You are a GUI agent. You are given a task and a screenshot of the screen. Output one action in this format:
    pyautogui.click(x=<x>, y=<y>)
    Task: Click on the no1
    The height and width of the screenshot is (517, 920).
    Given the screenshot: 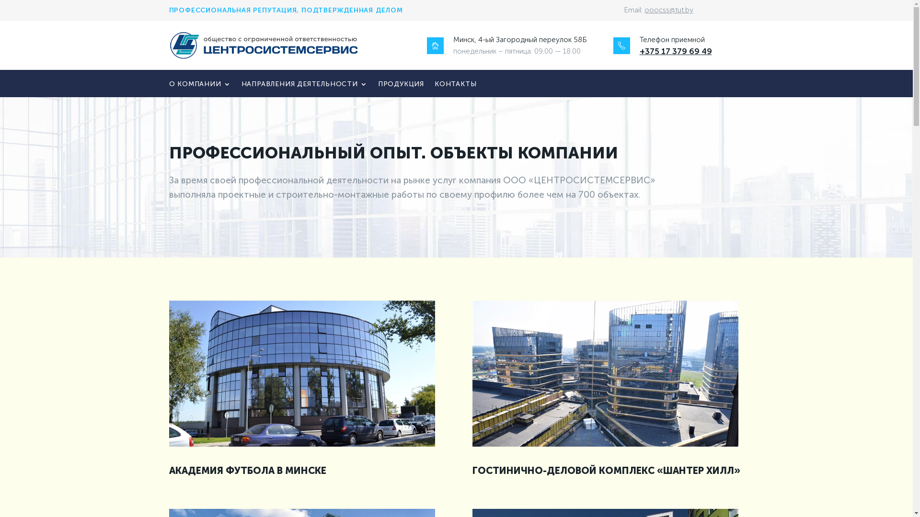 What is the action you would take?
    pyautogui.click(x=302, y=373)
    